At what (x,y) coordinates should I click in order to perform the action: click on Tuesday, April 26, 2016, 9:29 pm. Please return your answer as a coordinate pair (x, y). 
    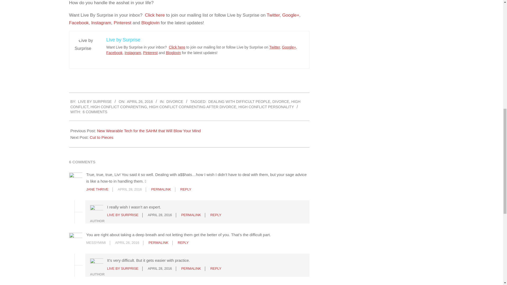
    Looking at the image, I should click on (127, 242).